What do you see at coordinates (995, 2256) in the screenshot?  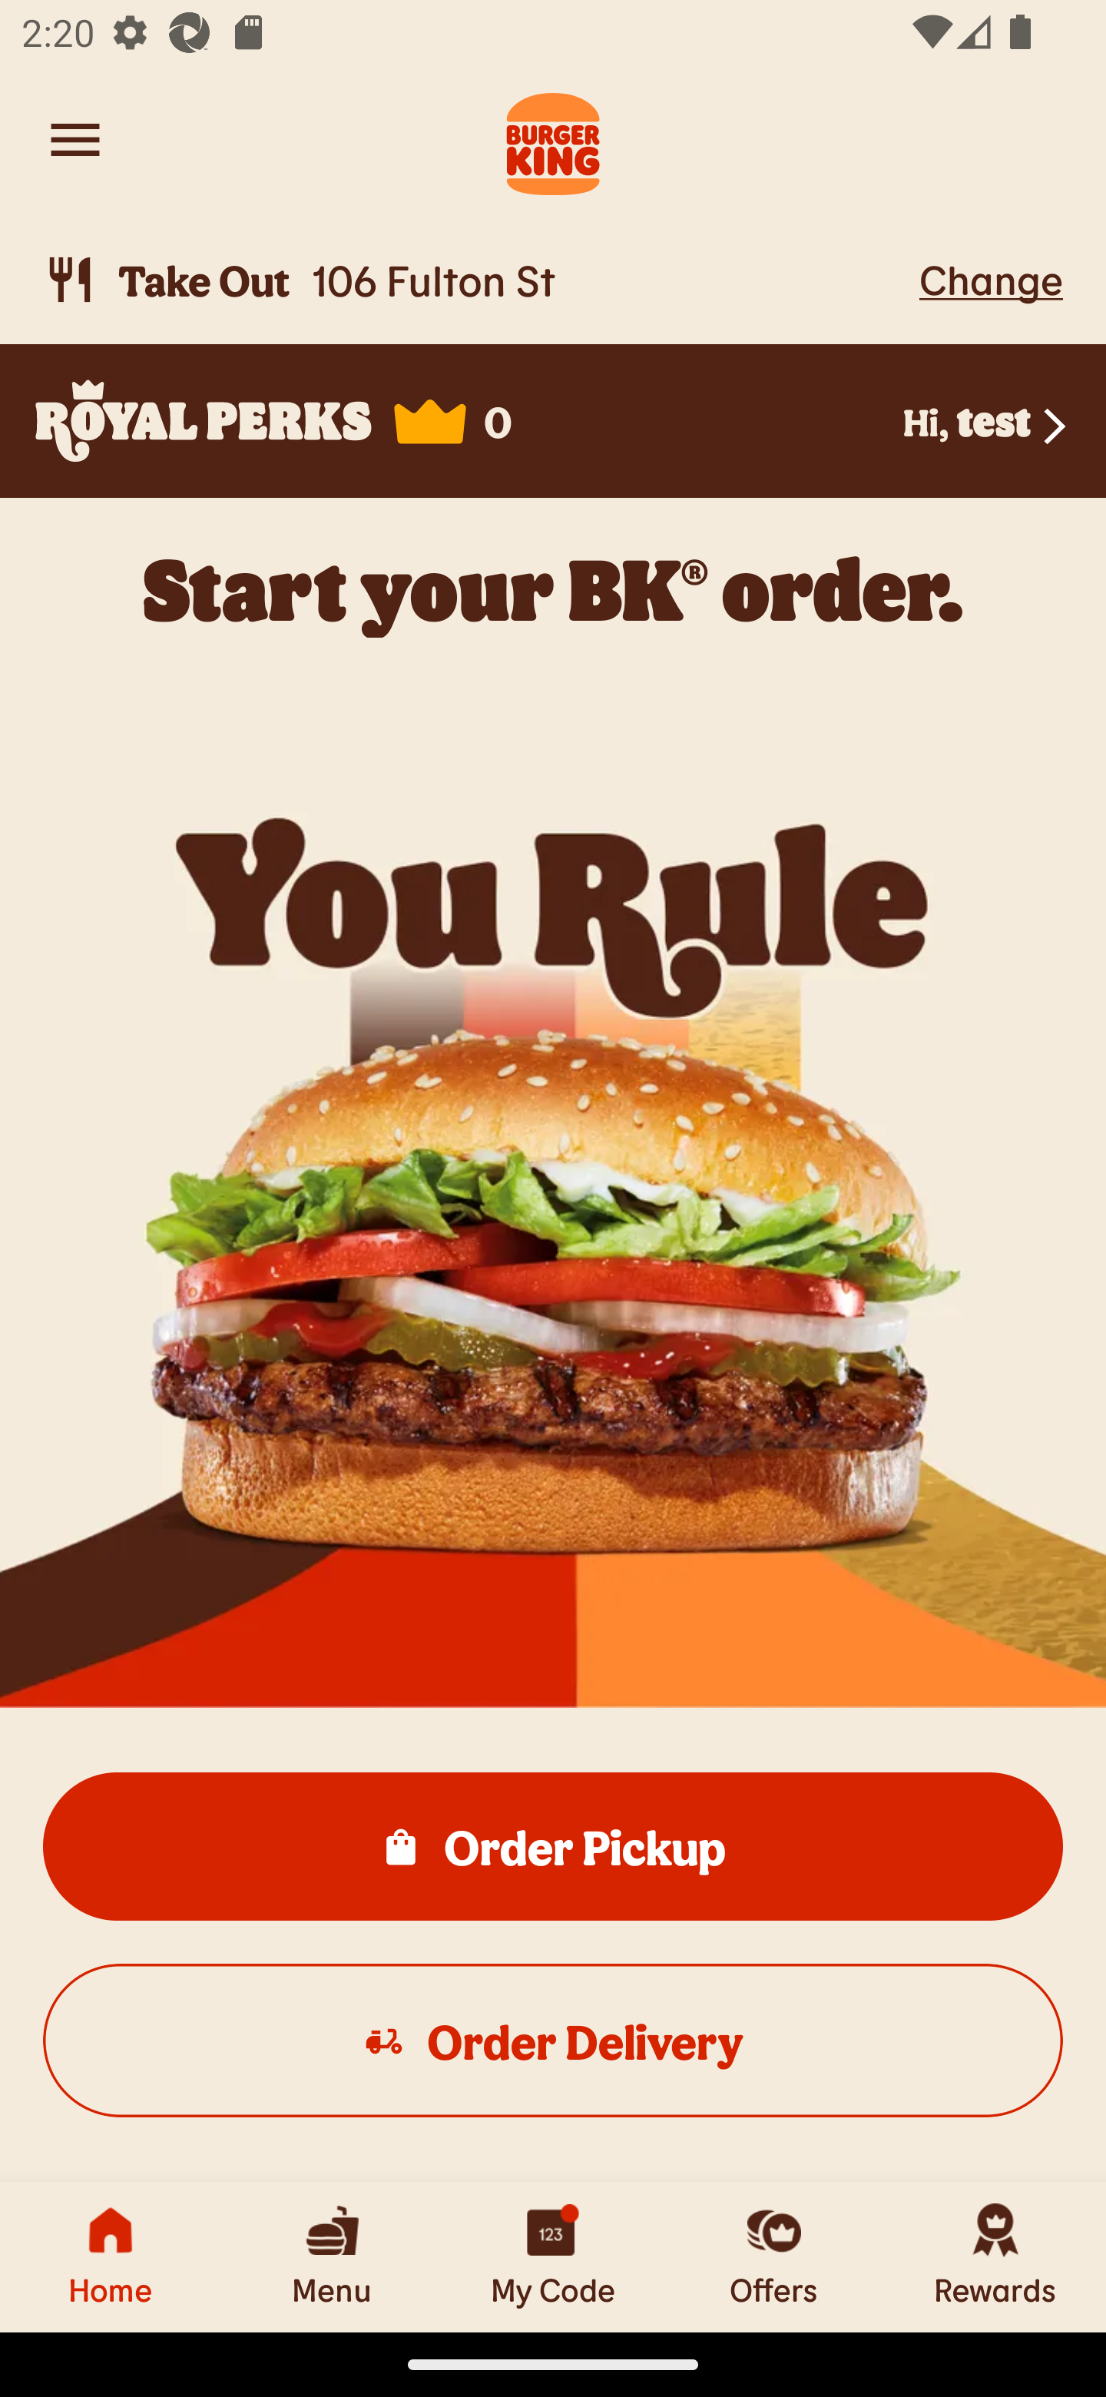 I see `Rewards` at bounding box center [995, 2256].